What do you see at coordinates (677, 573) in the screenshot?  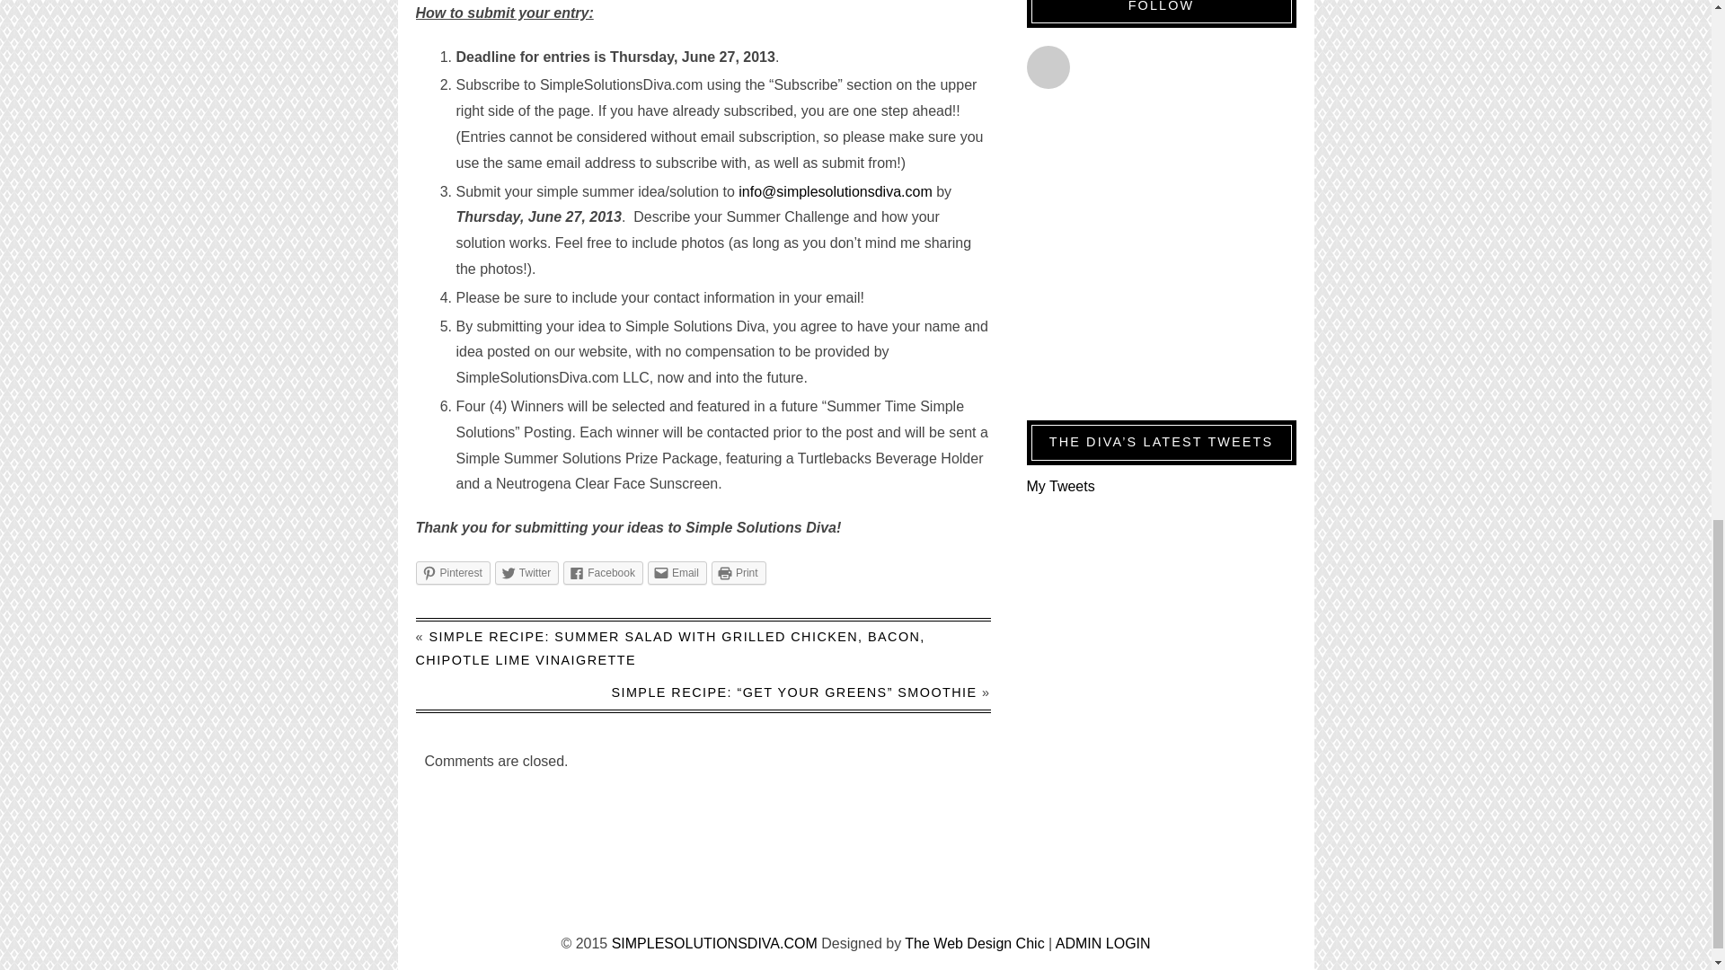 I see `Email` at bounding box center [677, 573].